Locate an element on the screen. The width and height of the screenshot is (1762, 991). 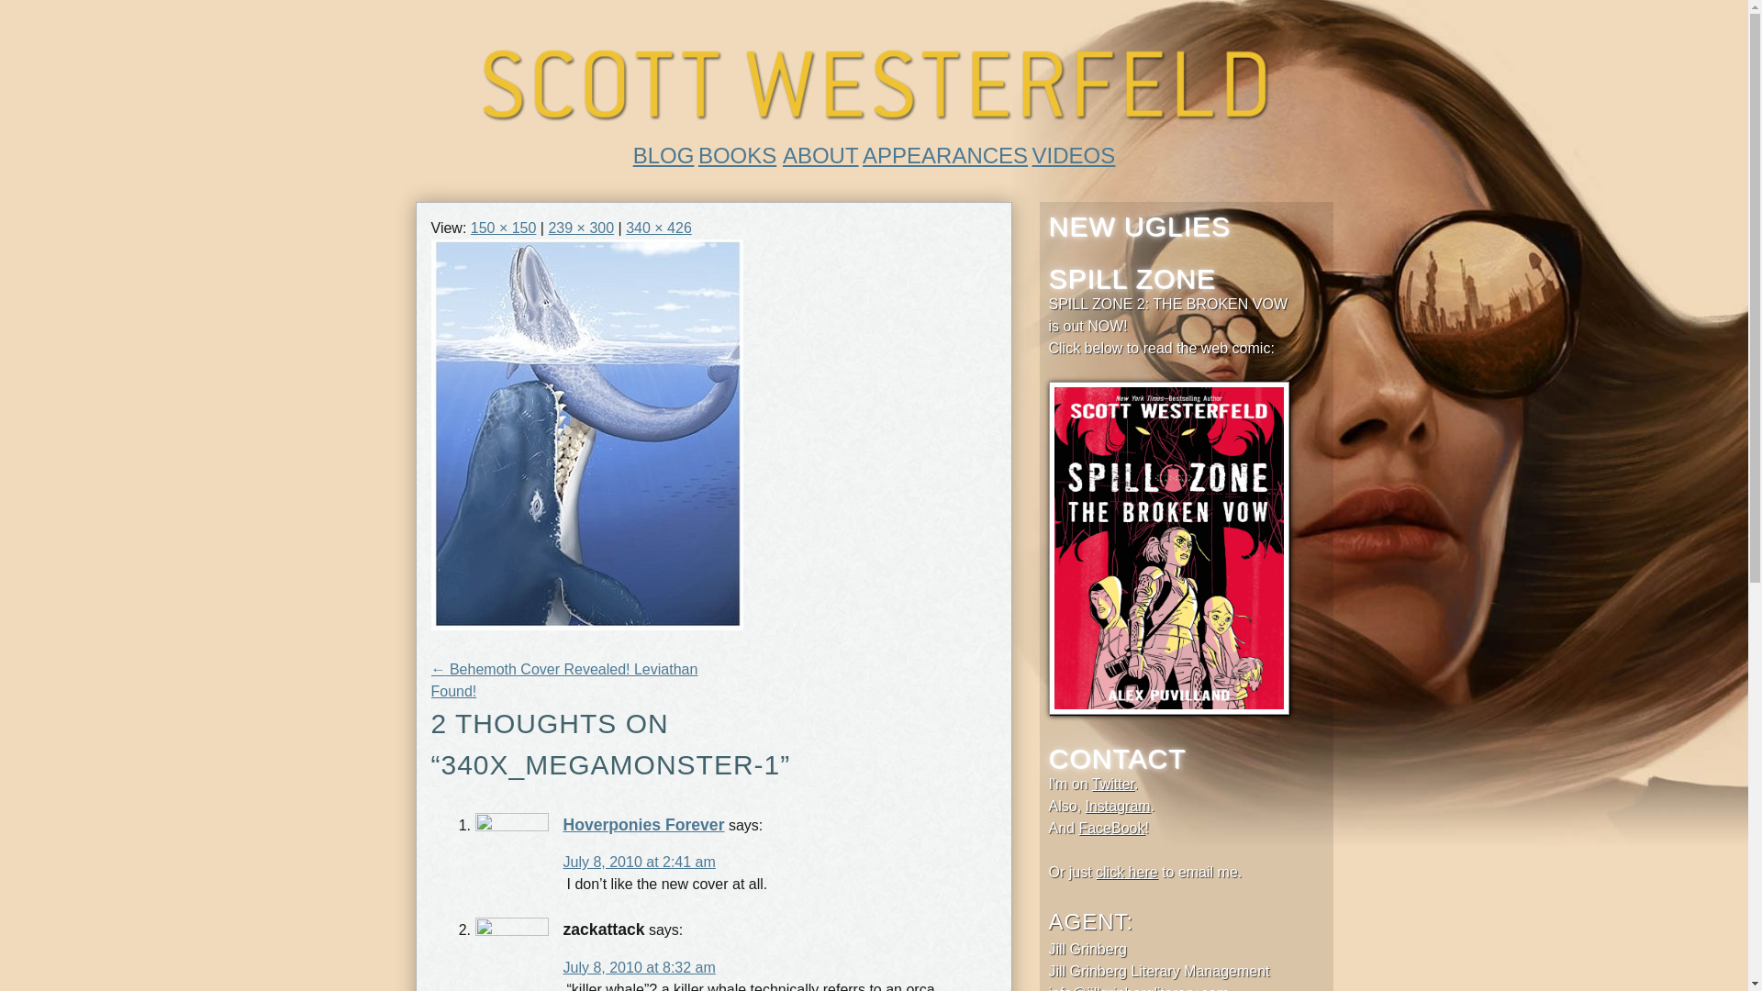
ABOUT is located at coordinates (820, 154).